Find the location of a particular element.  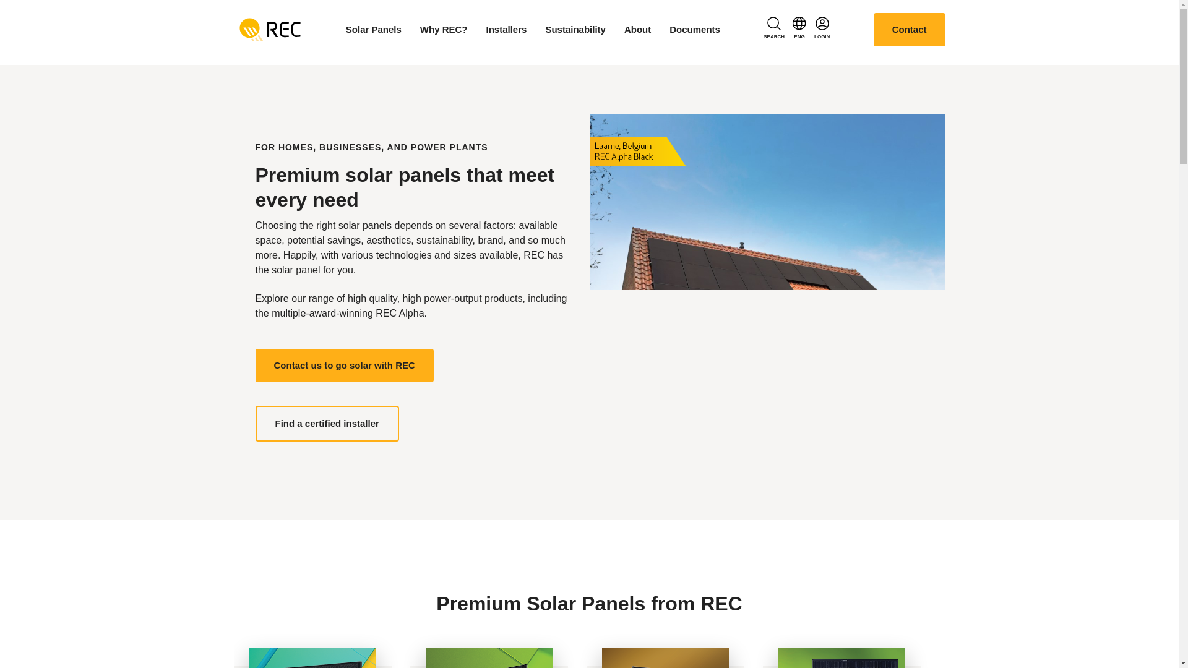

Sustainability is located at coordinates (575, 29).